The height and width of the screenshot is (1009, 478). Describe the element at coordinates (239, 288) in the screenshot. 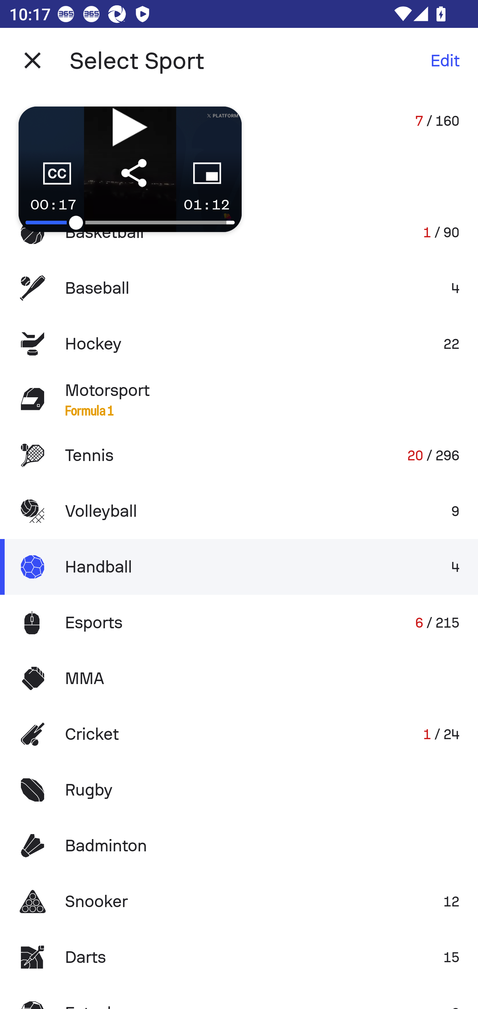

I see `Baseball 4` at that location.